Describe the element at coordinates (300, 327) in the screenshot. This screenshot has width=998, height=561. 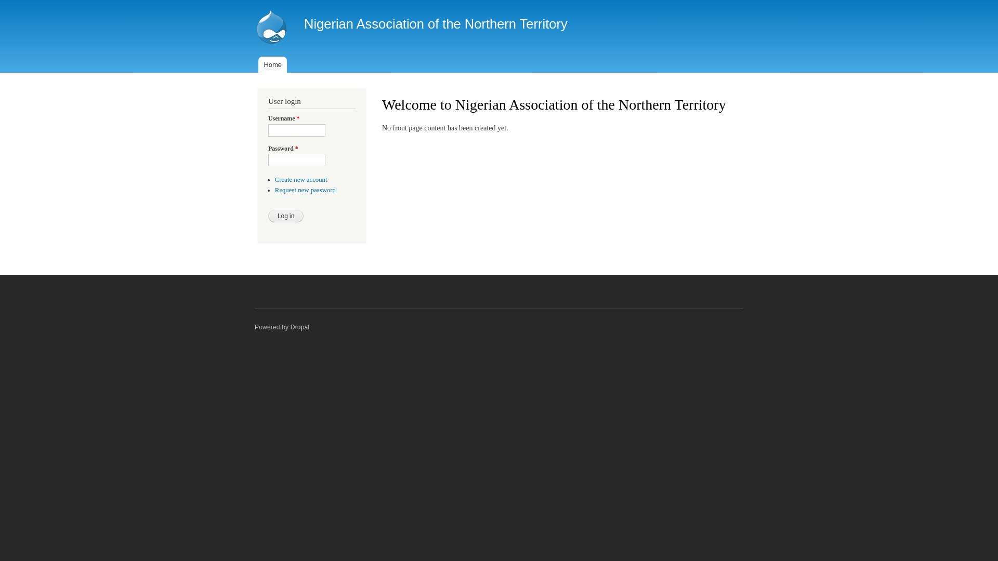
I see `Drupal` at that location.